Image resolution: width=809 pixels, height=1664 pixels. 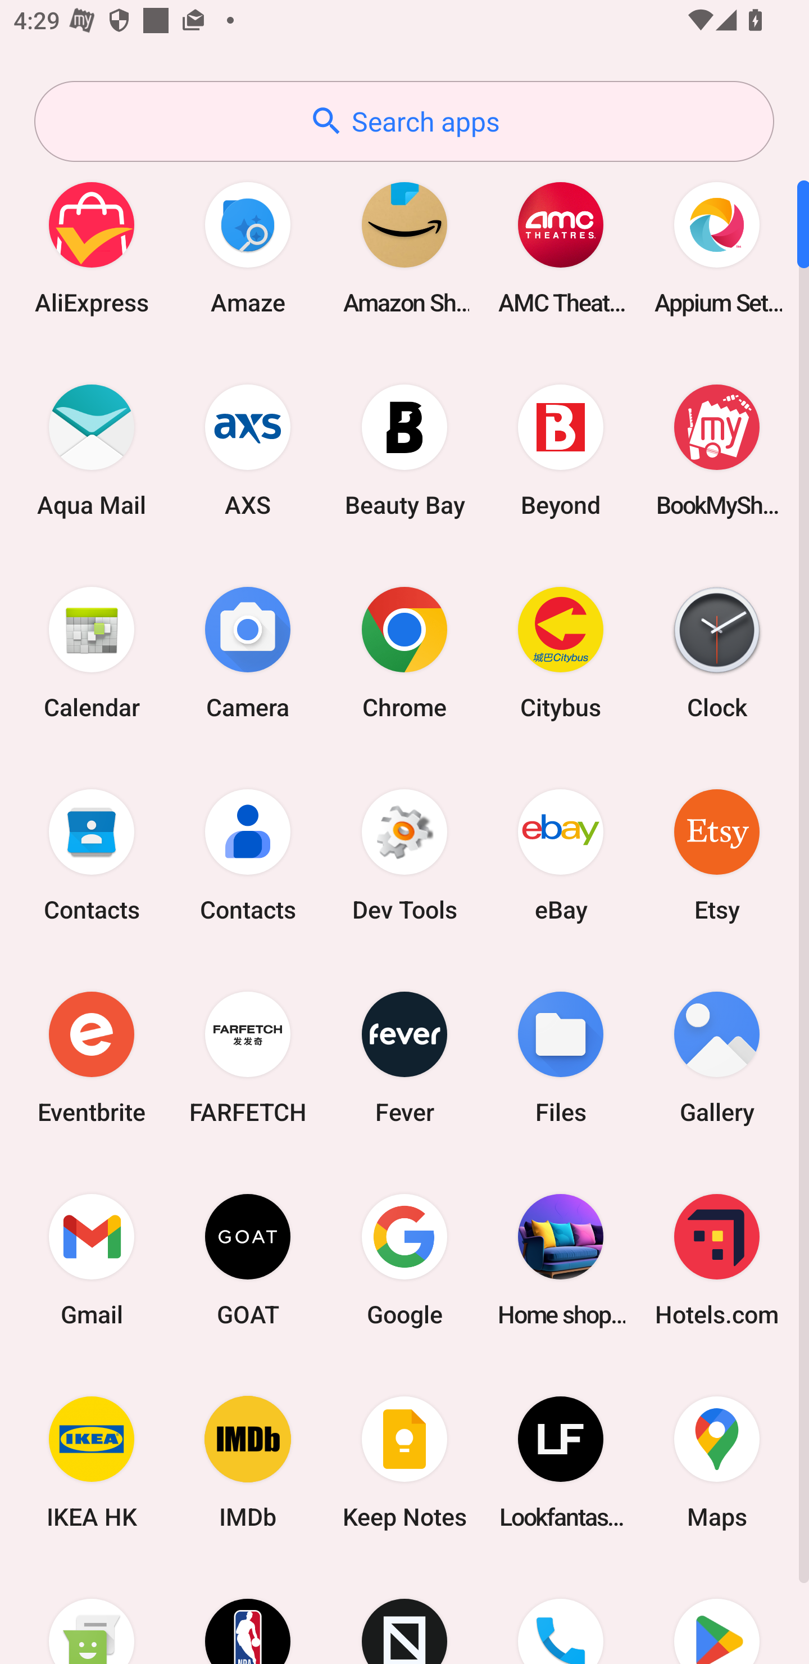 What do you see at coordinates (717, 450) in the screenshot?
I see `BookMyShow` at bounding box center [717, 450].